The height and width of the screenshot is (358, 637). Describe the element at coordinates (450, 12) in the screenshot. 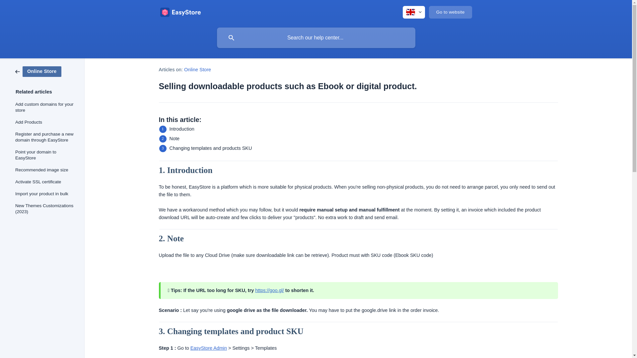

I see `Go to website` at that location.